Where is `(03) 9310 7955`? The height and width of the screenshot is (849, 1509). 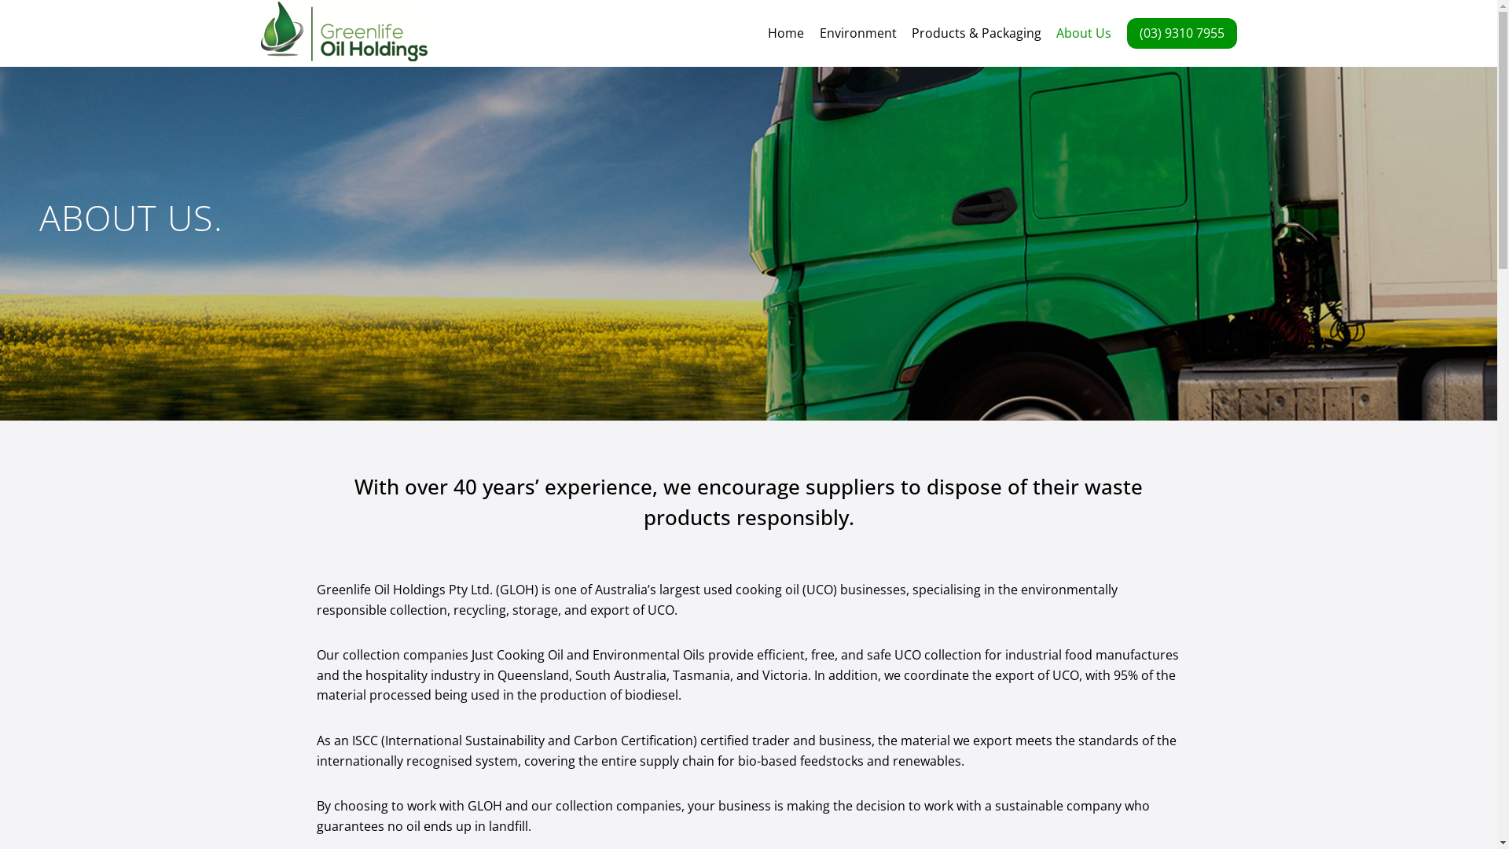 (03) 9310 7955 is located at coordinates (1182, 33).